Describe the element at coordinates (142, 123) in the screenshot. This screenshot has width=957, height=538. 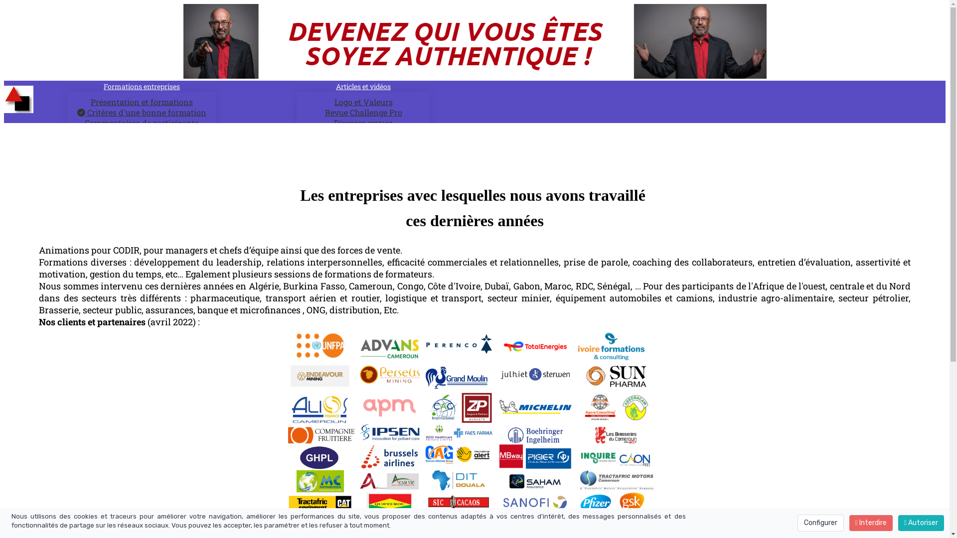
I see `Commentaires de participants` at that location.